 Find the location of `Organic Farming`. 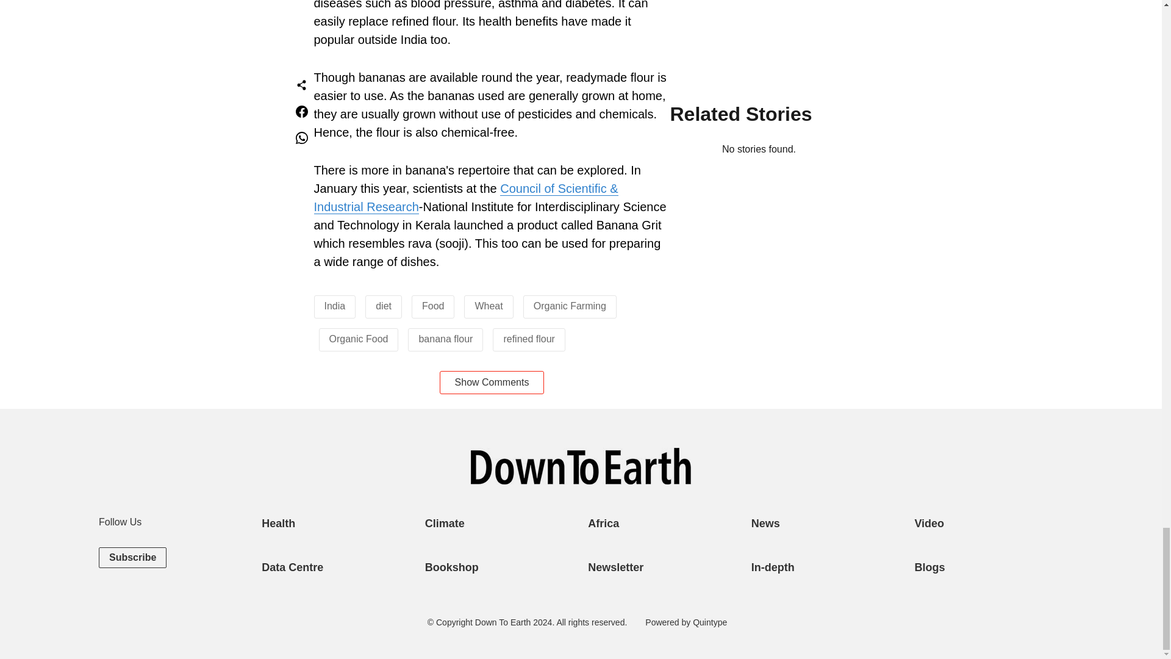

Organic Farming is located at coordinates (570, 305).